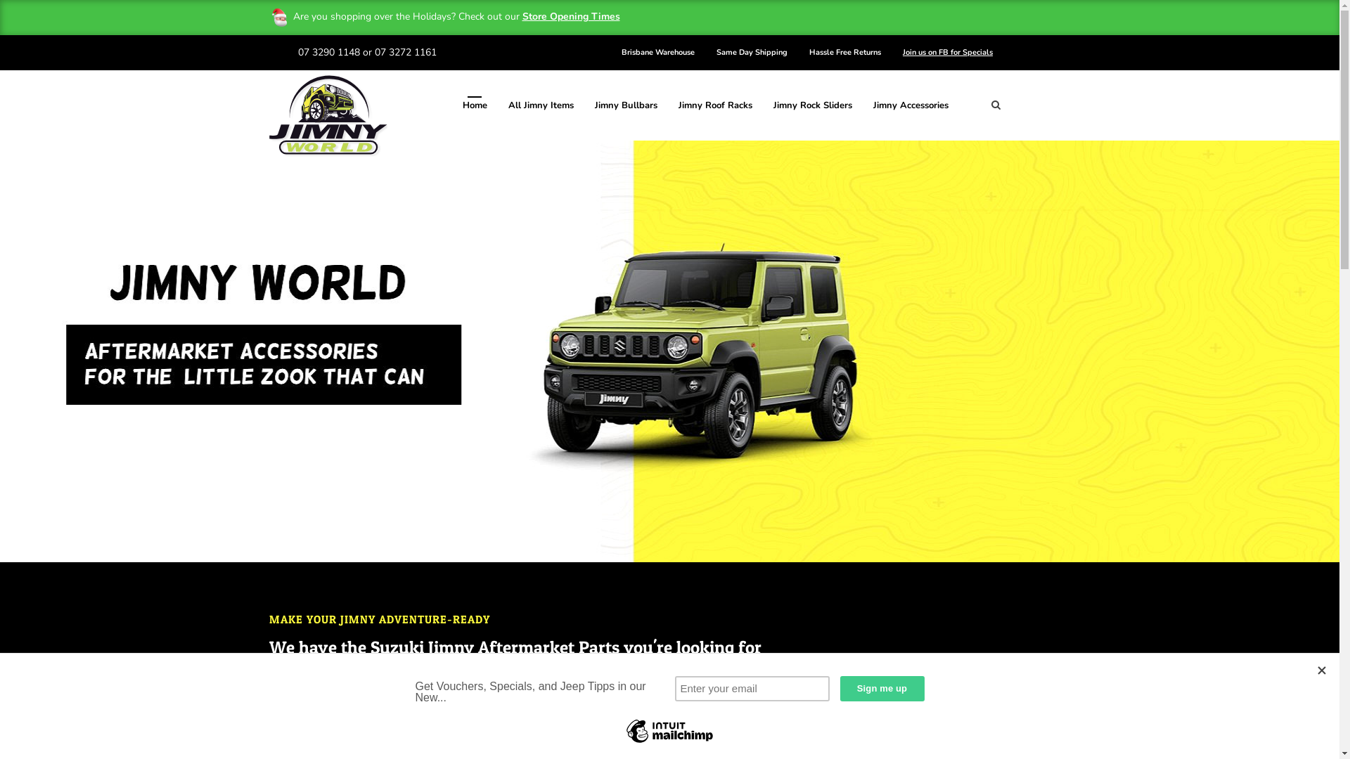  What do you see at coordinates (571, 17) in the screenshot?
I see `Store Opening Times` at bounding box center [571, 17].